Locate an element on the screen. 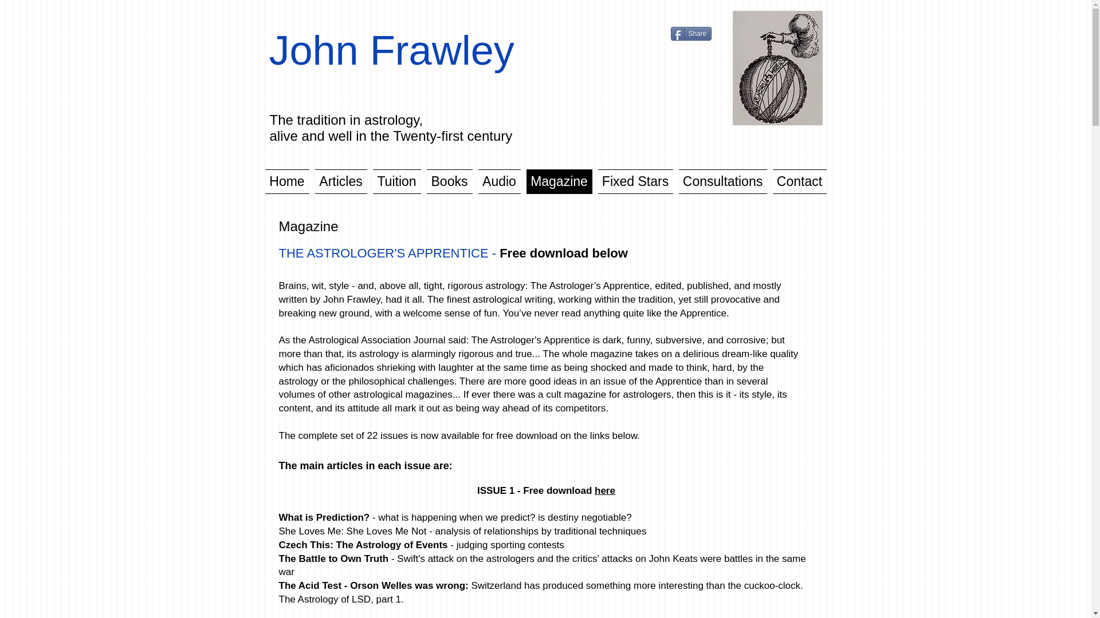 Image resolution: width=1100 pixels, height=618 pixels. Audio is located at coordinates (499, 181).